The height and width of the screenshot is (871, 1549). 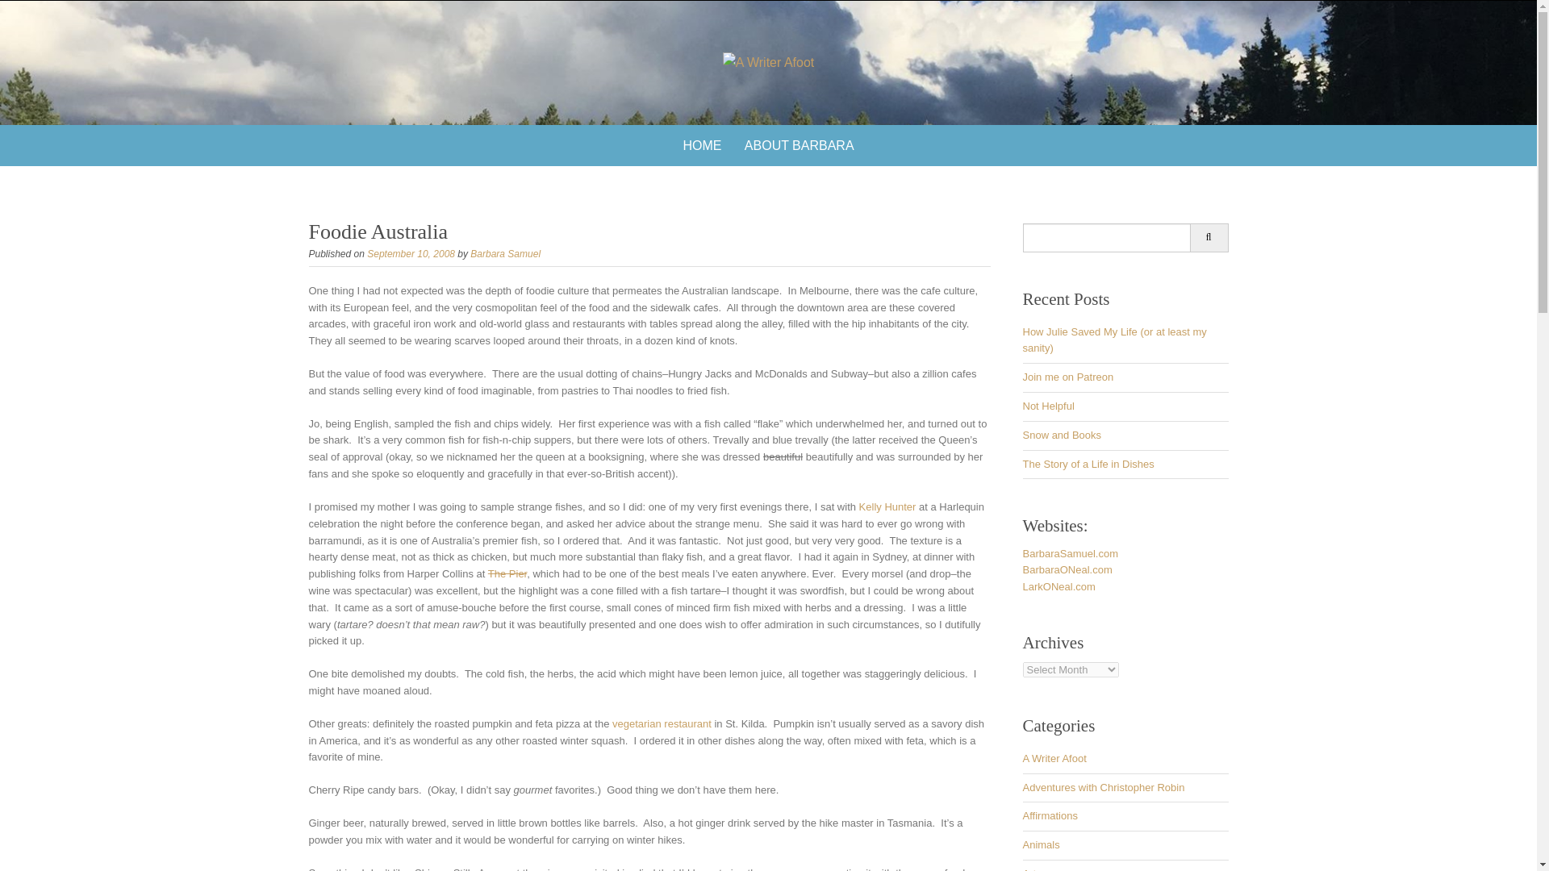 What do you see at coordinates (662, 723) in the screenshot?
I see `vegetarian restaurant` at bounding box center [662, 723].